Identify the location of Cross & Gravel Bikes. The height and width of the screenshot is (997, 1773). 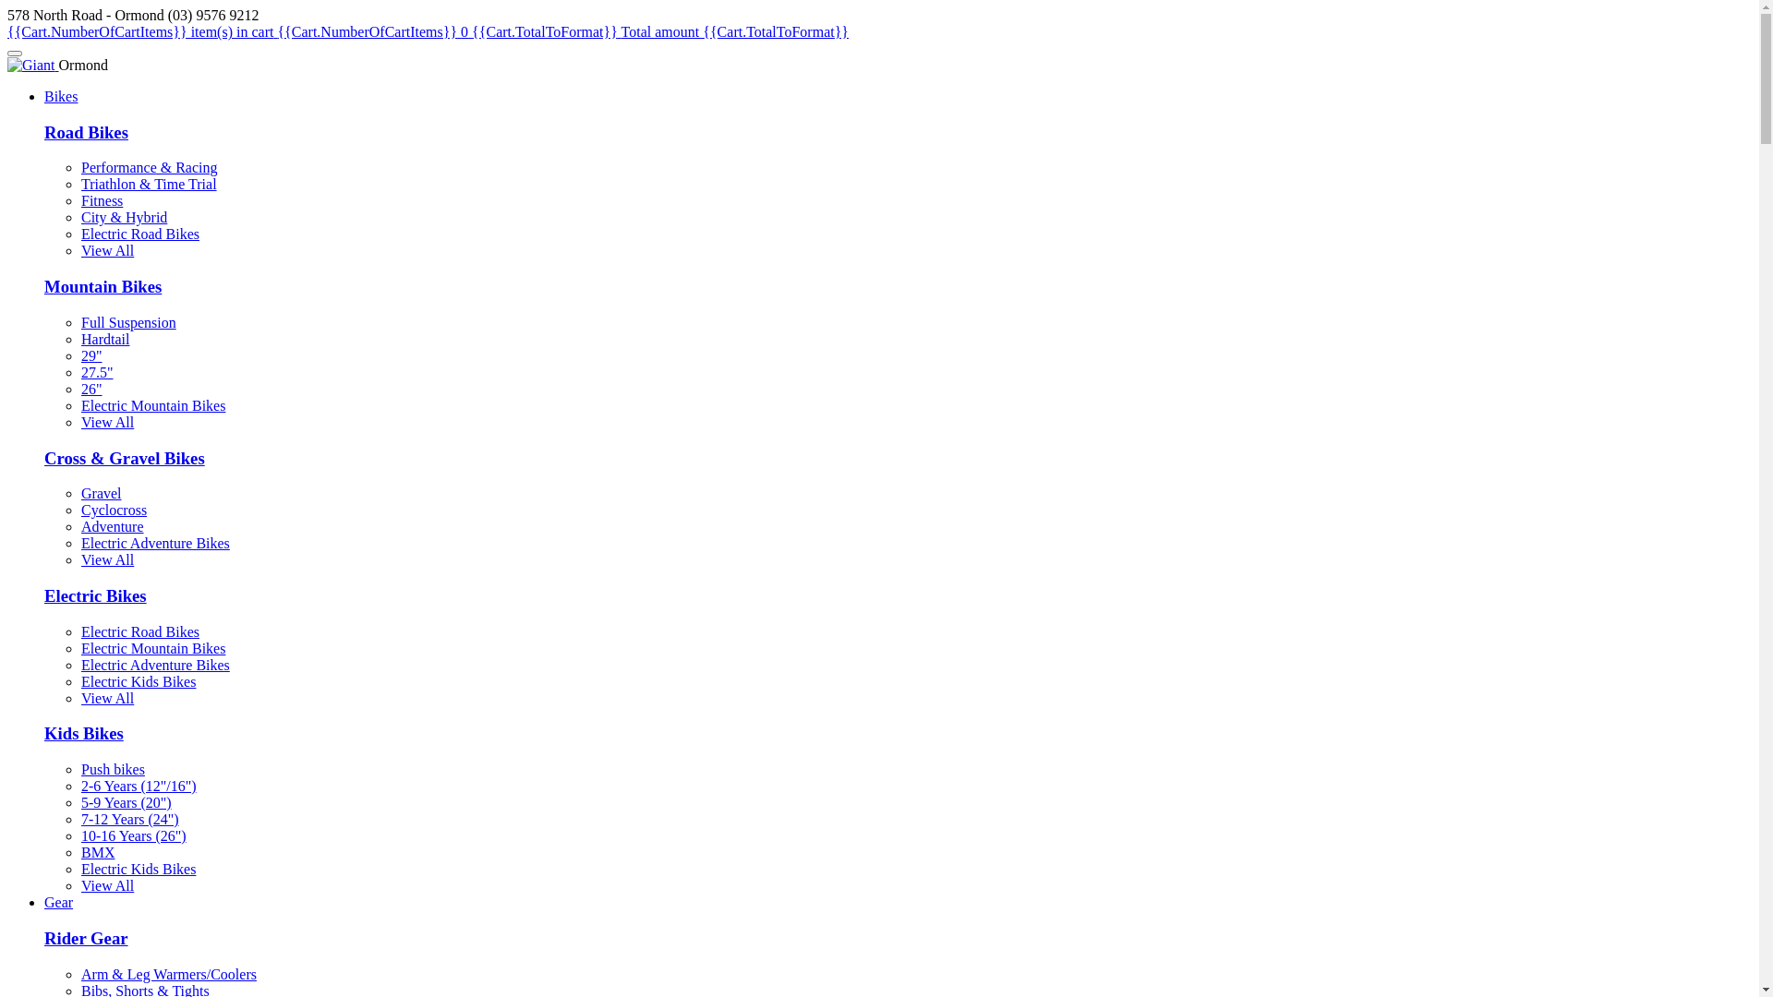
(125, 458).